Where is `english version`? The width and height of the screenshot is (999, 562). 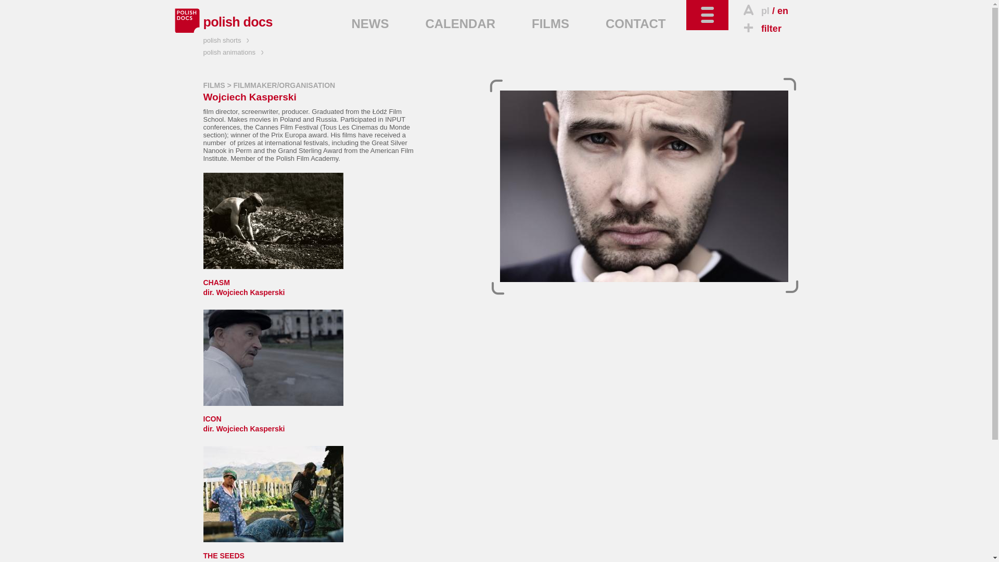
english version is located at coordinates (370, 24).